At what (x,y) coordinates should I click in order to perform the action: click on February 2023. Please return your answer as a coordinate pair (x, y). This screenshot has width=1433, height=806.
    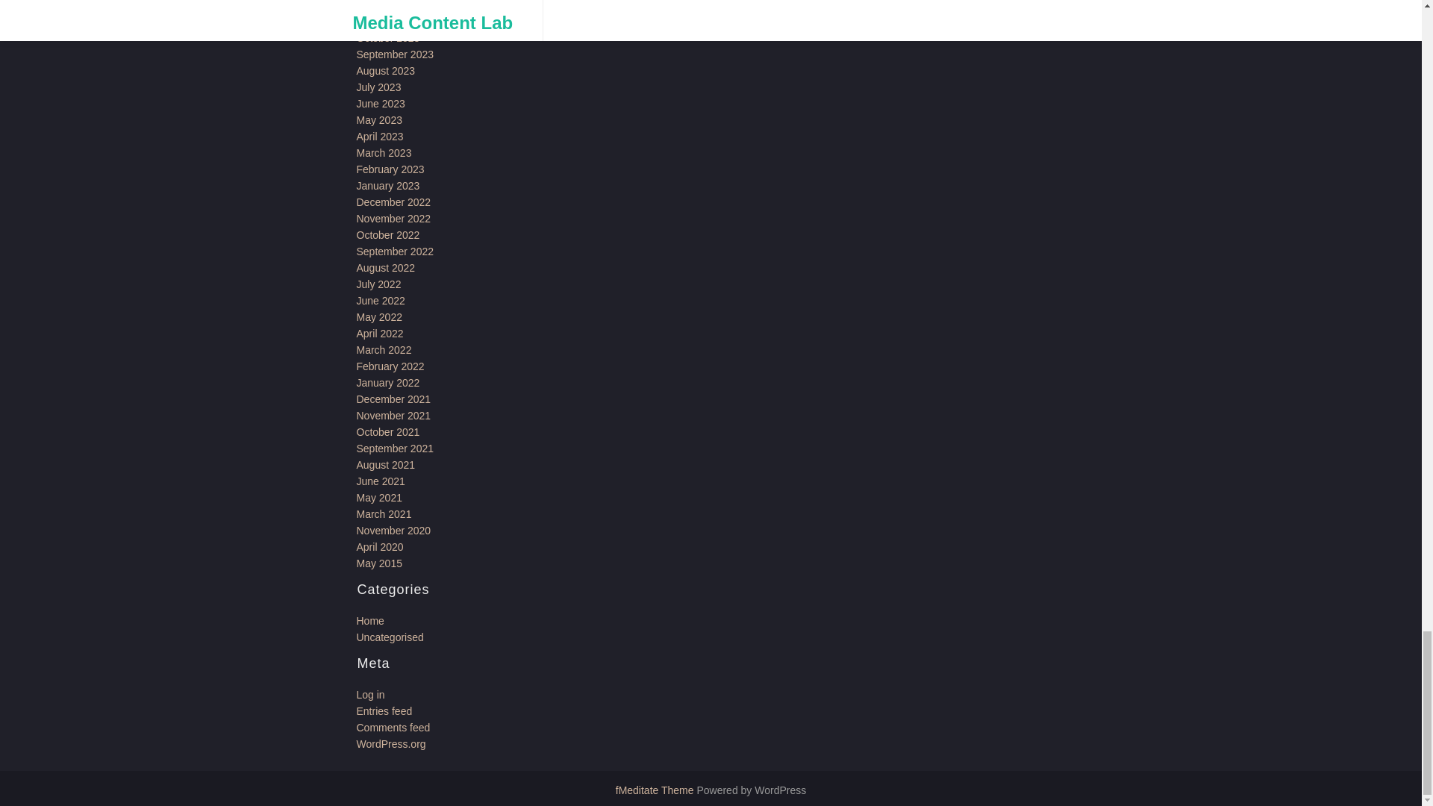
    Looking at the image, I should click on (390, 169).